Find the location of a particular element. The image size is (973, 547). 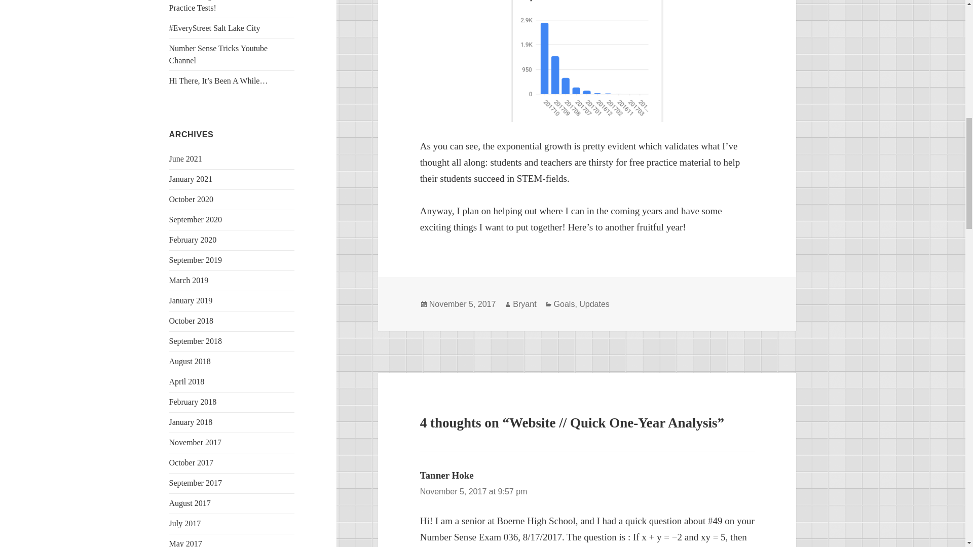

July 2017 is located at coordinates (185, 523).